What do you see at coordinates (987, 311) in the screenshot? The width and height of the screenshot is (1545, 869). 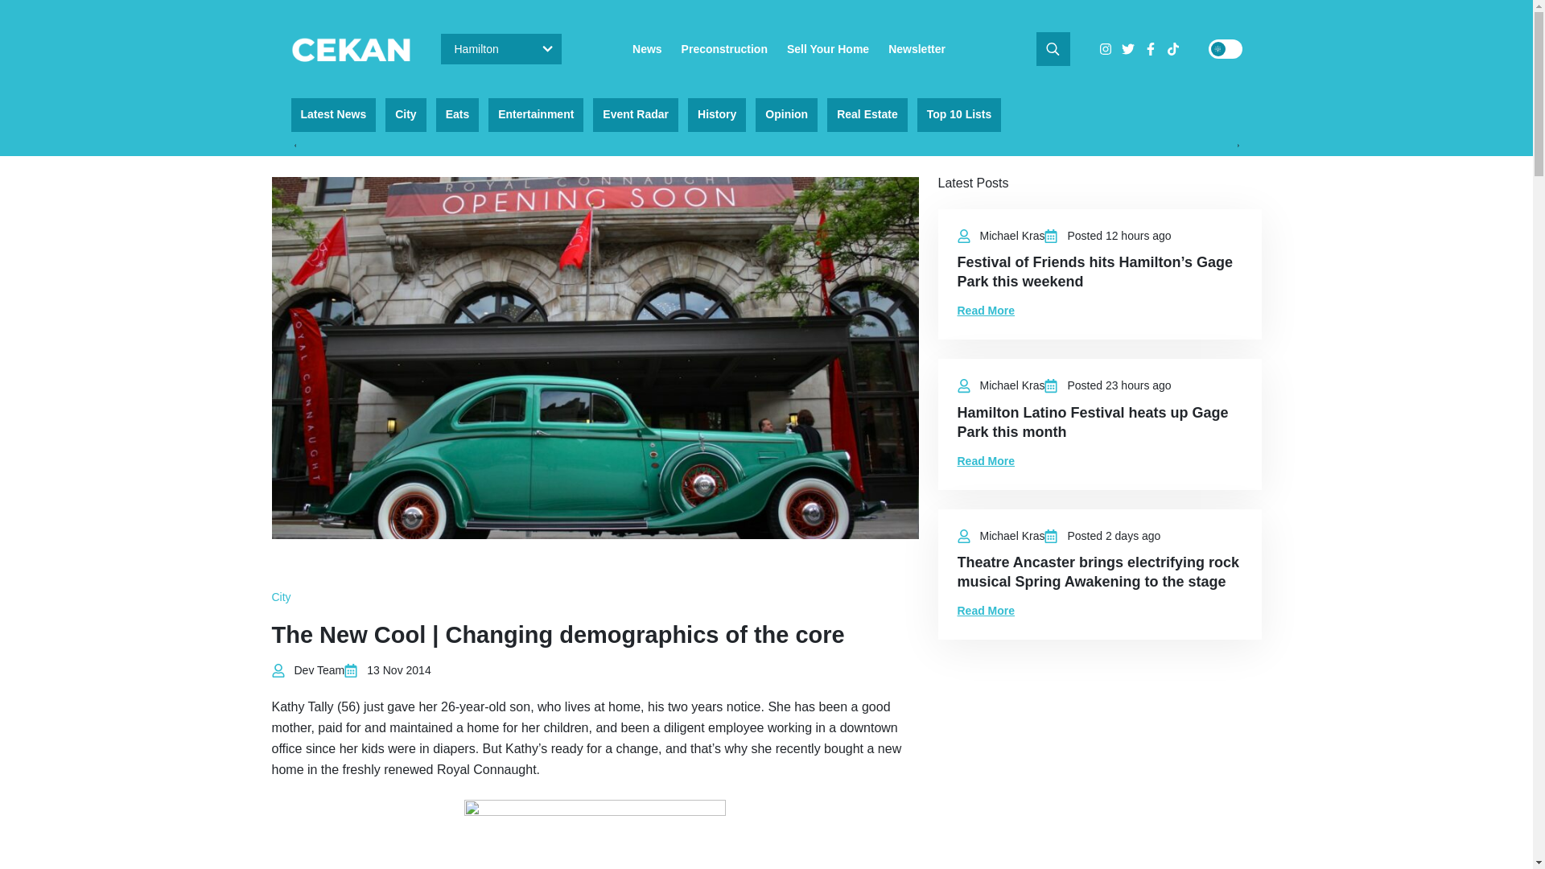 I see `Read More` at bounding box center [987, 311].